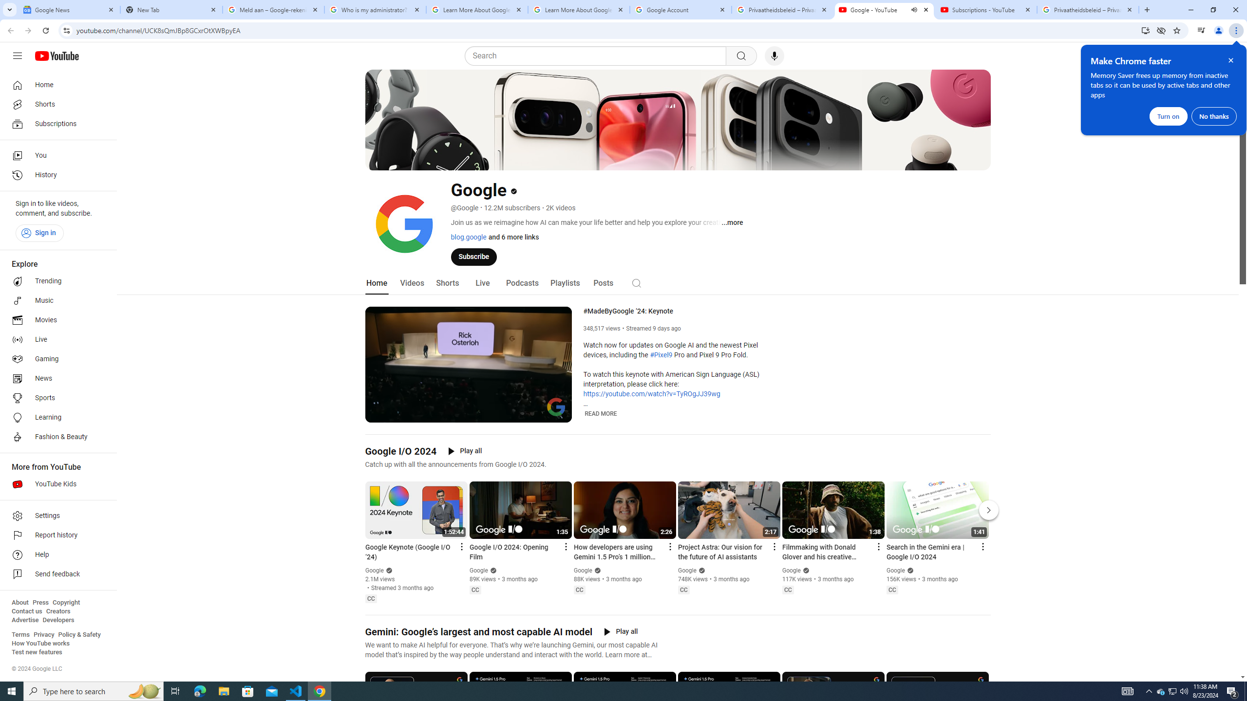  Describe the element at coordinates (379, 414) in the screenshot. I see `Pause (k)` at that location.